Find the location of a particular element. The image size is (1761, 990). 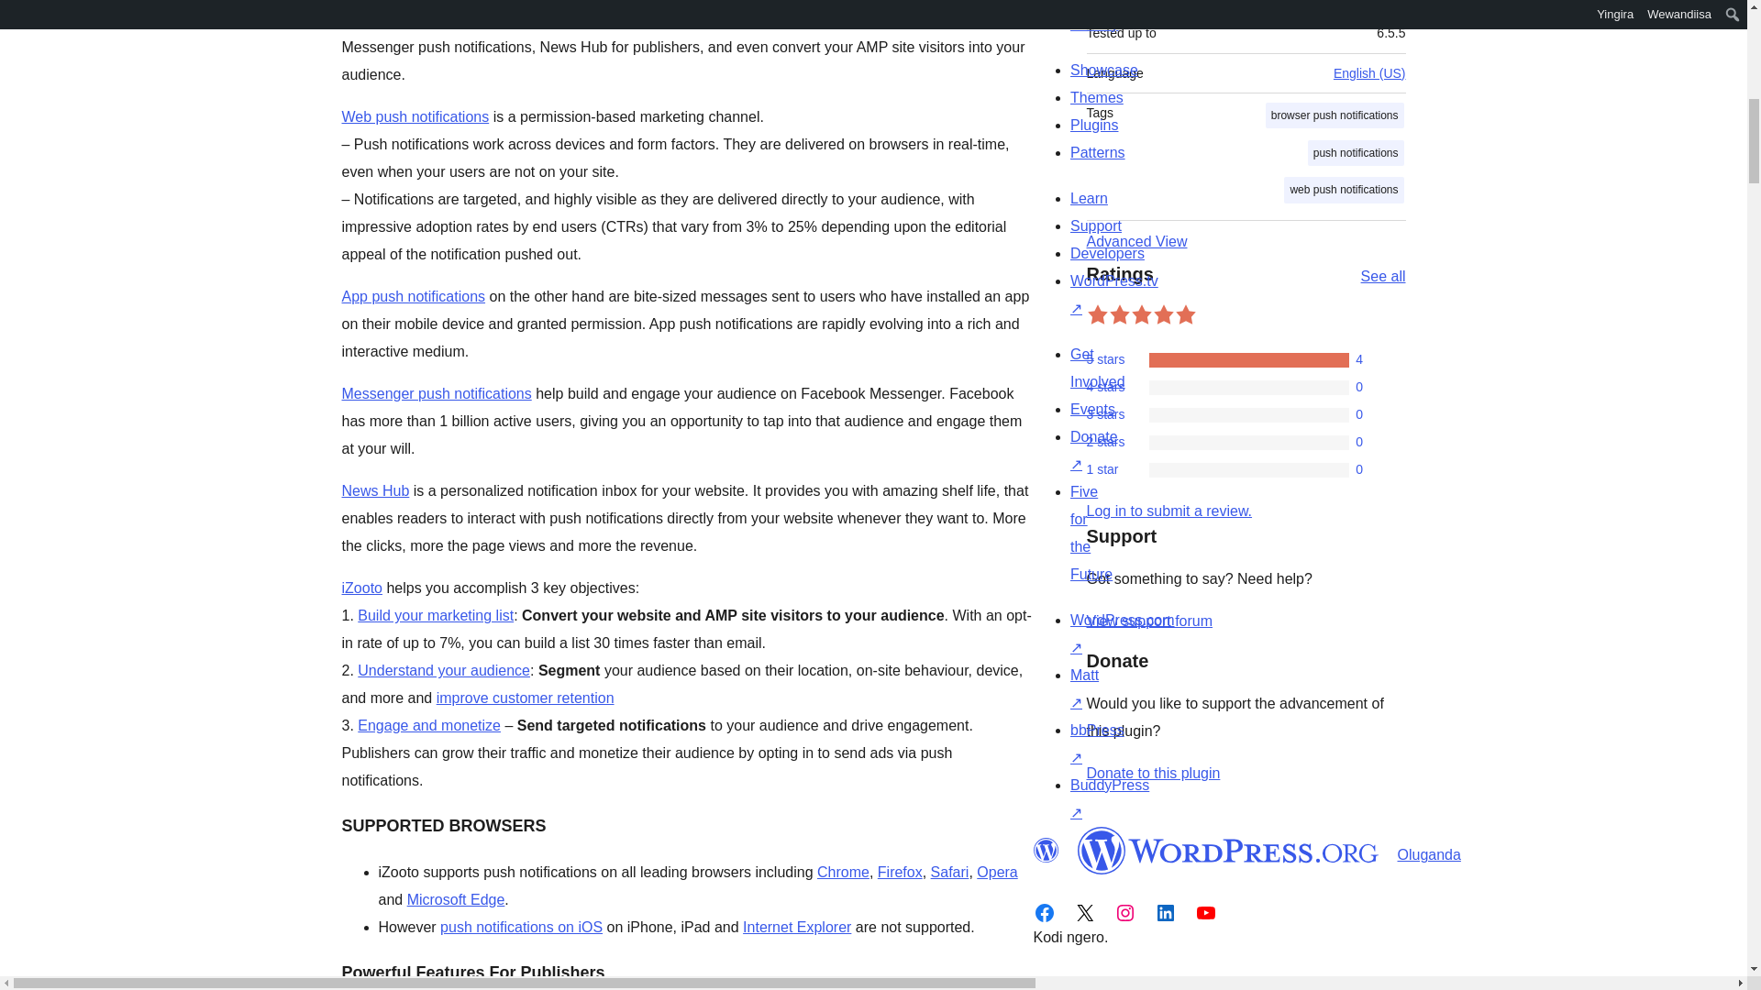

App push notifications is located at coordinates (413, 296).